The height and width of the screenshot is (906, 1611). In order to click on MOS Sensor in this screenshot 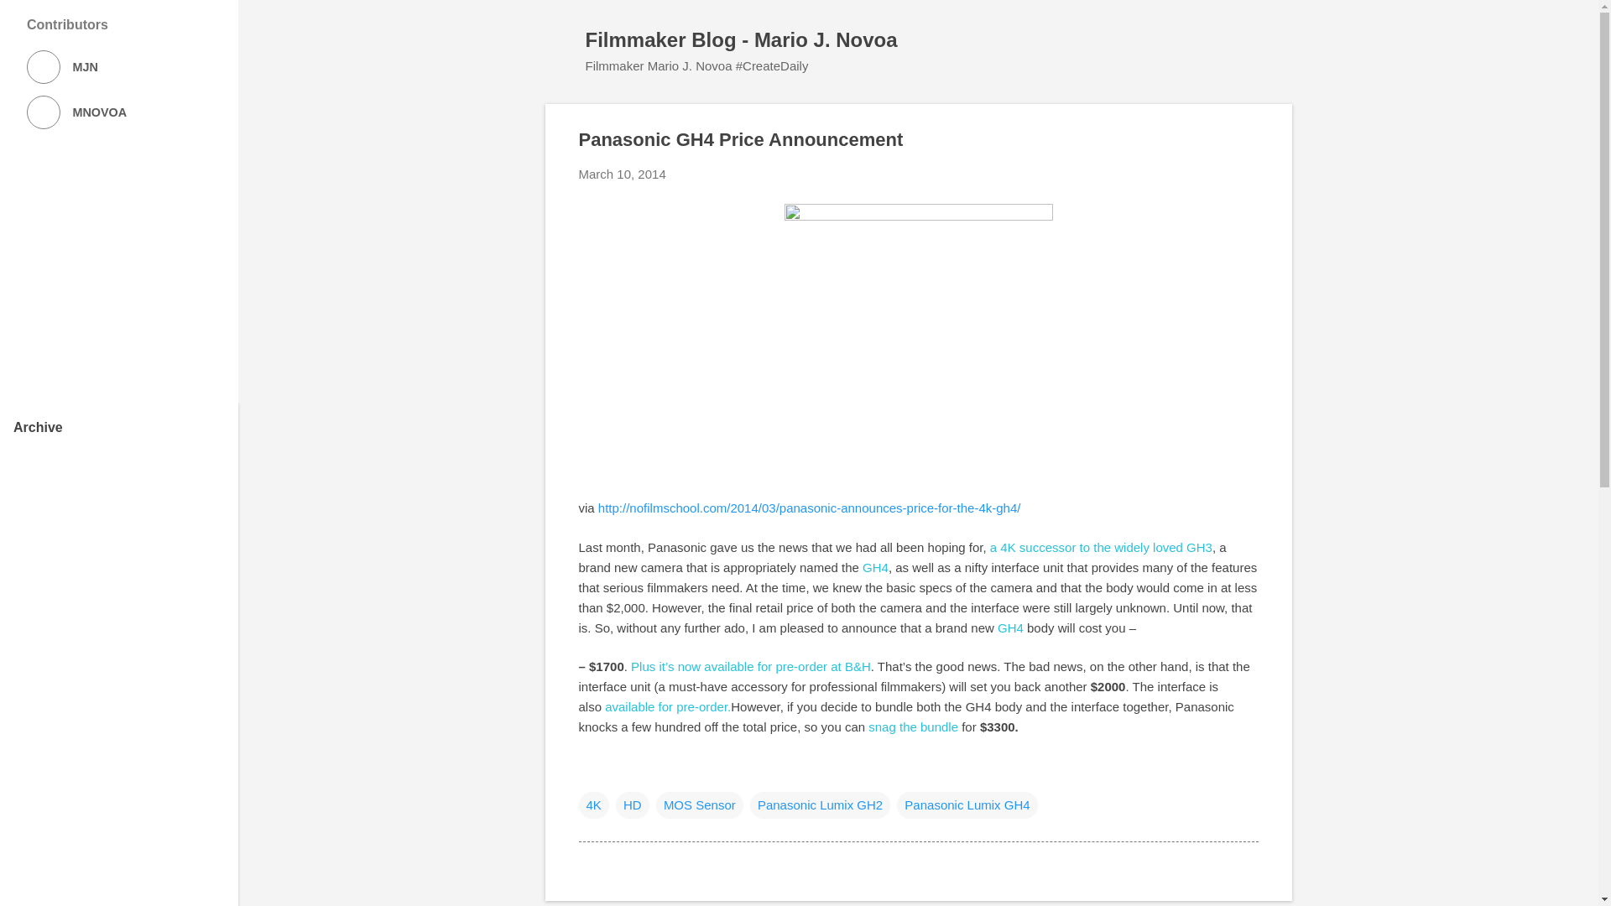, I will do `click(699, 805)`.